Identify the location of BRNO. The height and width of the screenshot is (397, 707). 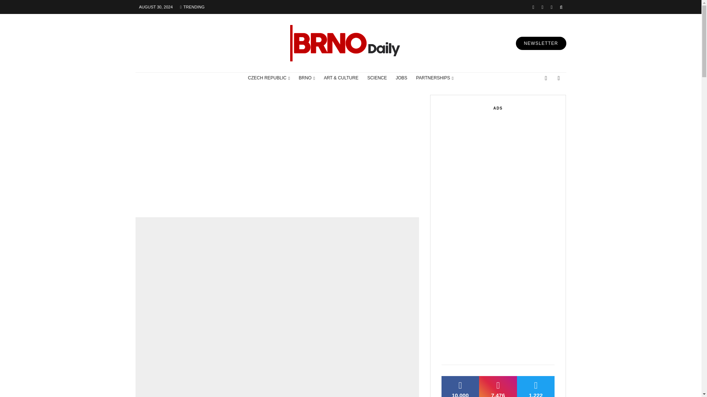
(306, 78).